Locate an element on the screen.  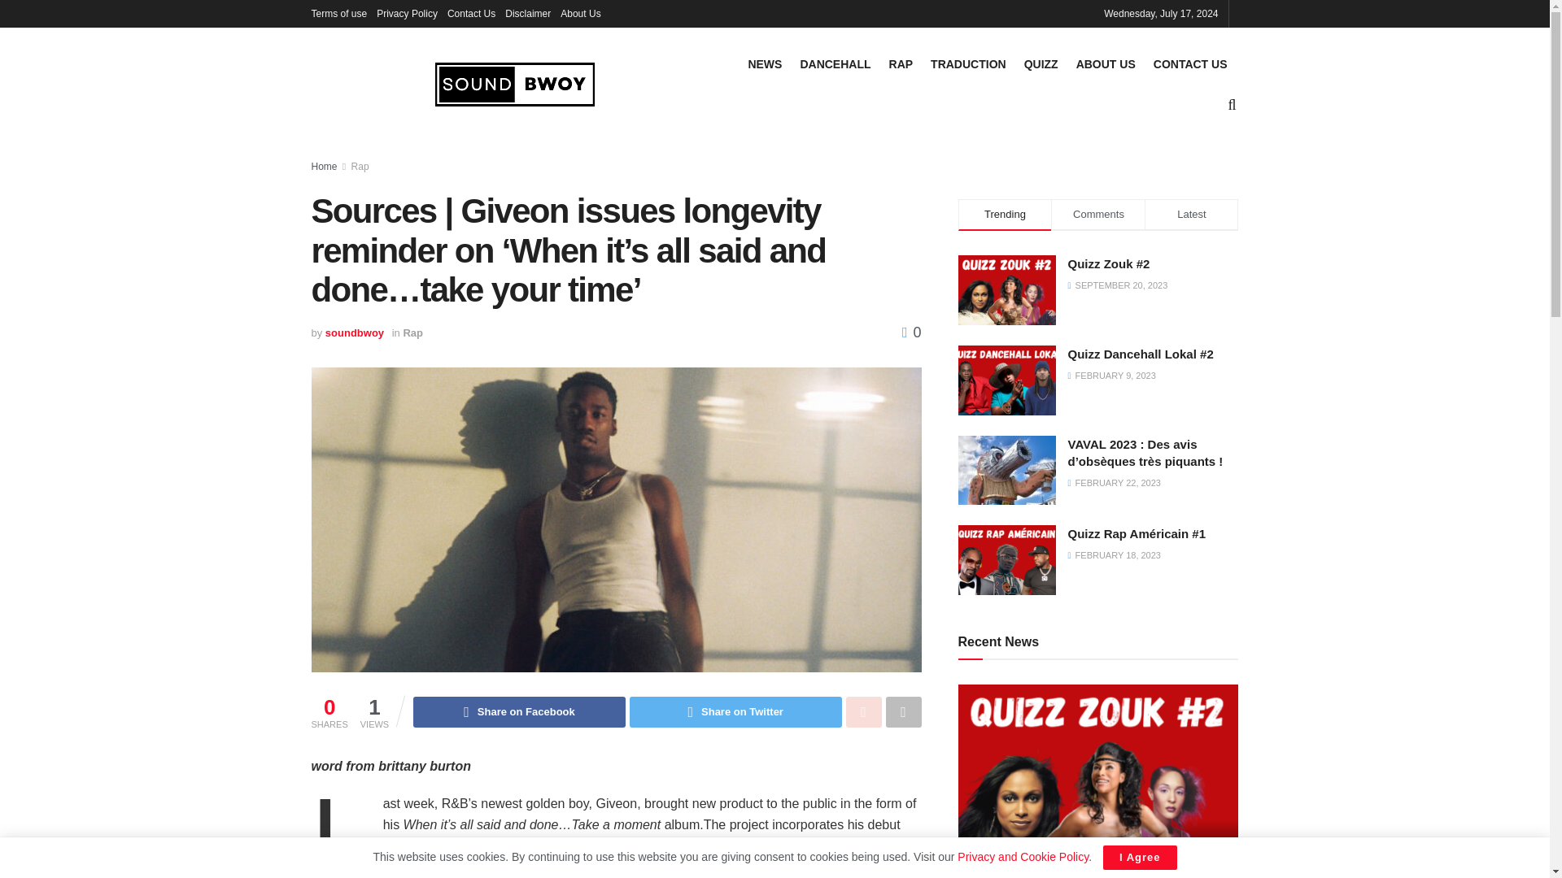
soundbwoy is located at coordinates (355, 332).